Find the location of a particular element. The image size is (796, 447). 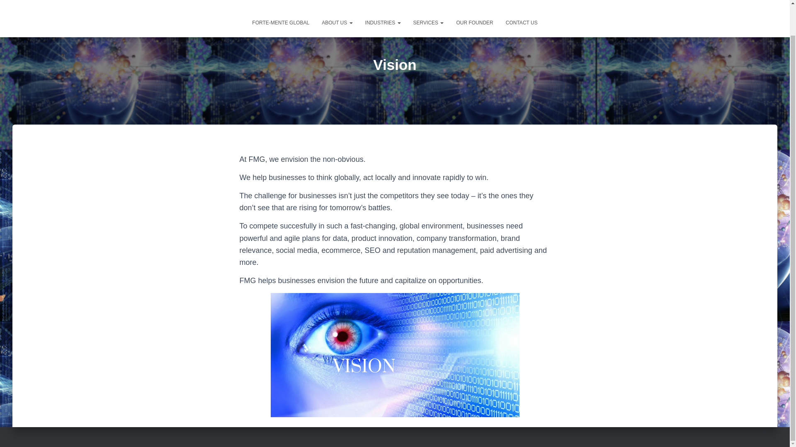

CONTACT US is located at coordinates (522, 0).